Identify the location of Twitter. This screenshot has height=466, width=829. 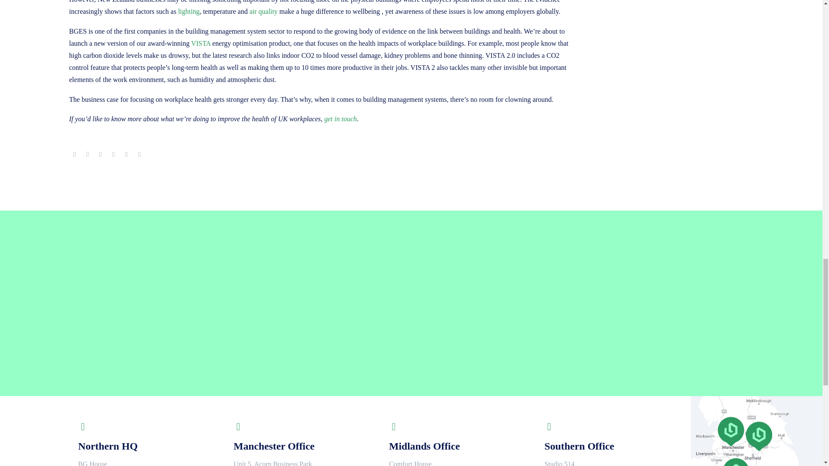
(88, 154).